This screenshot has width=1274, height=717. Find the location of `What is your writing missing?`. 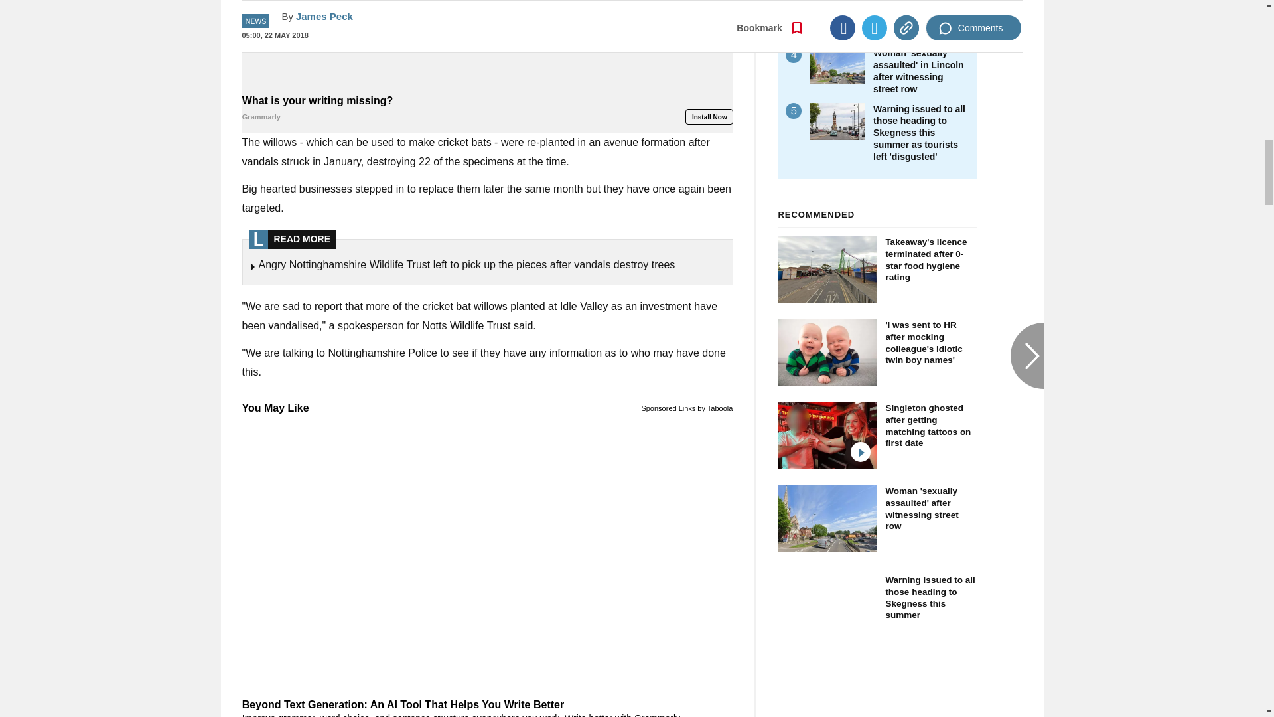

What is your writing missing? is located at coordinates (487, 45).